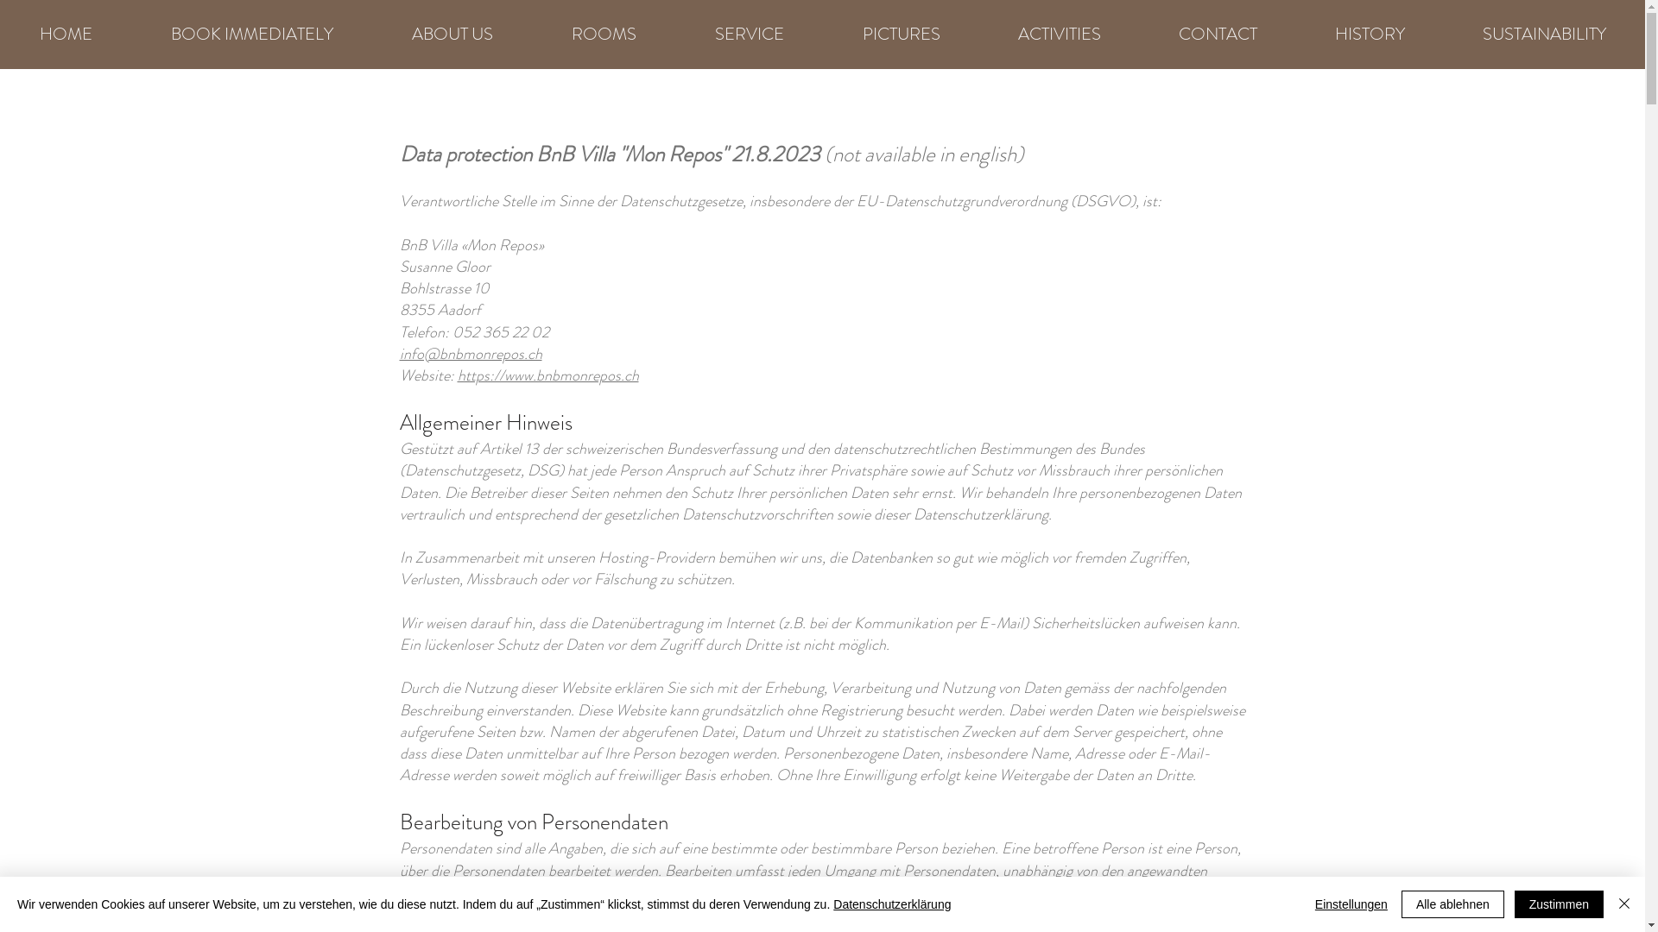 This screenshot has width=1658, height=932. What do you see at coordinates (902, 35) in the screenshot?
I see `PICTURES` at bounding box center [902, 35].